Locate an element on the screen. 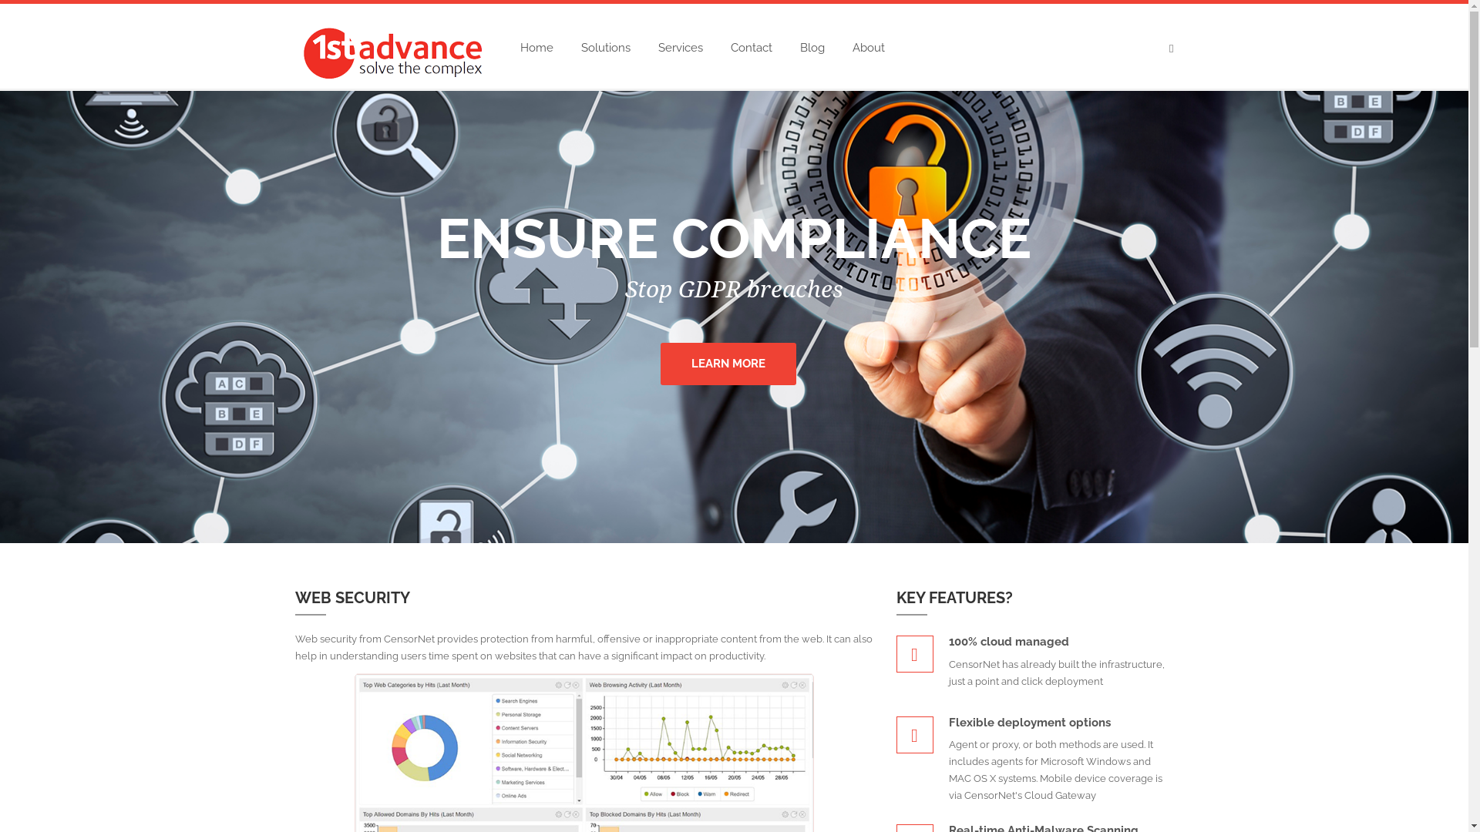  About is located at coordinates (869, 48).